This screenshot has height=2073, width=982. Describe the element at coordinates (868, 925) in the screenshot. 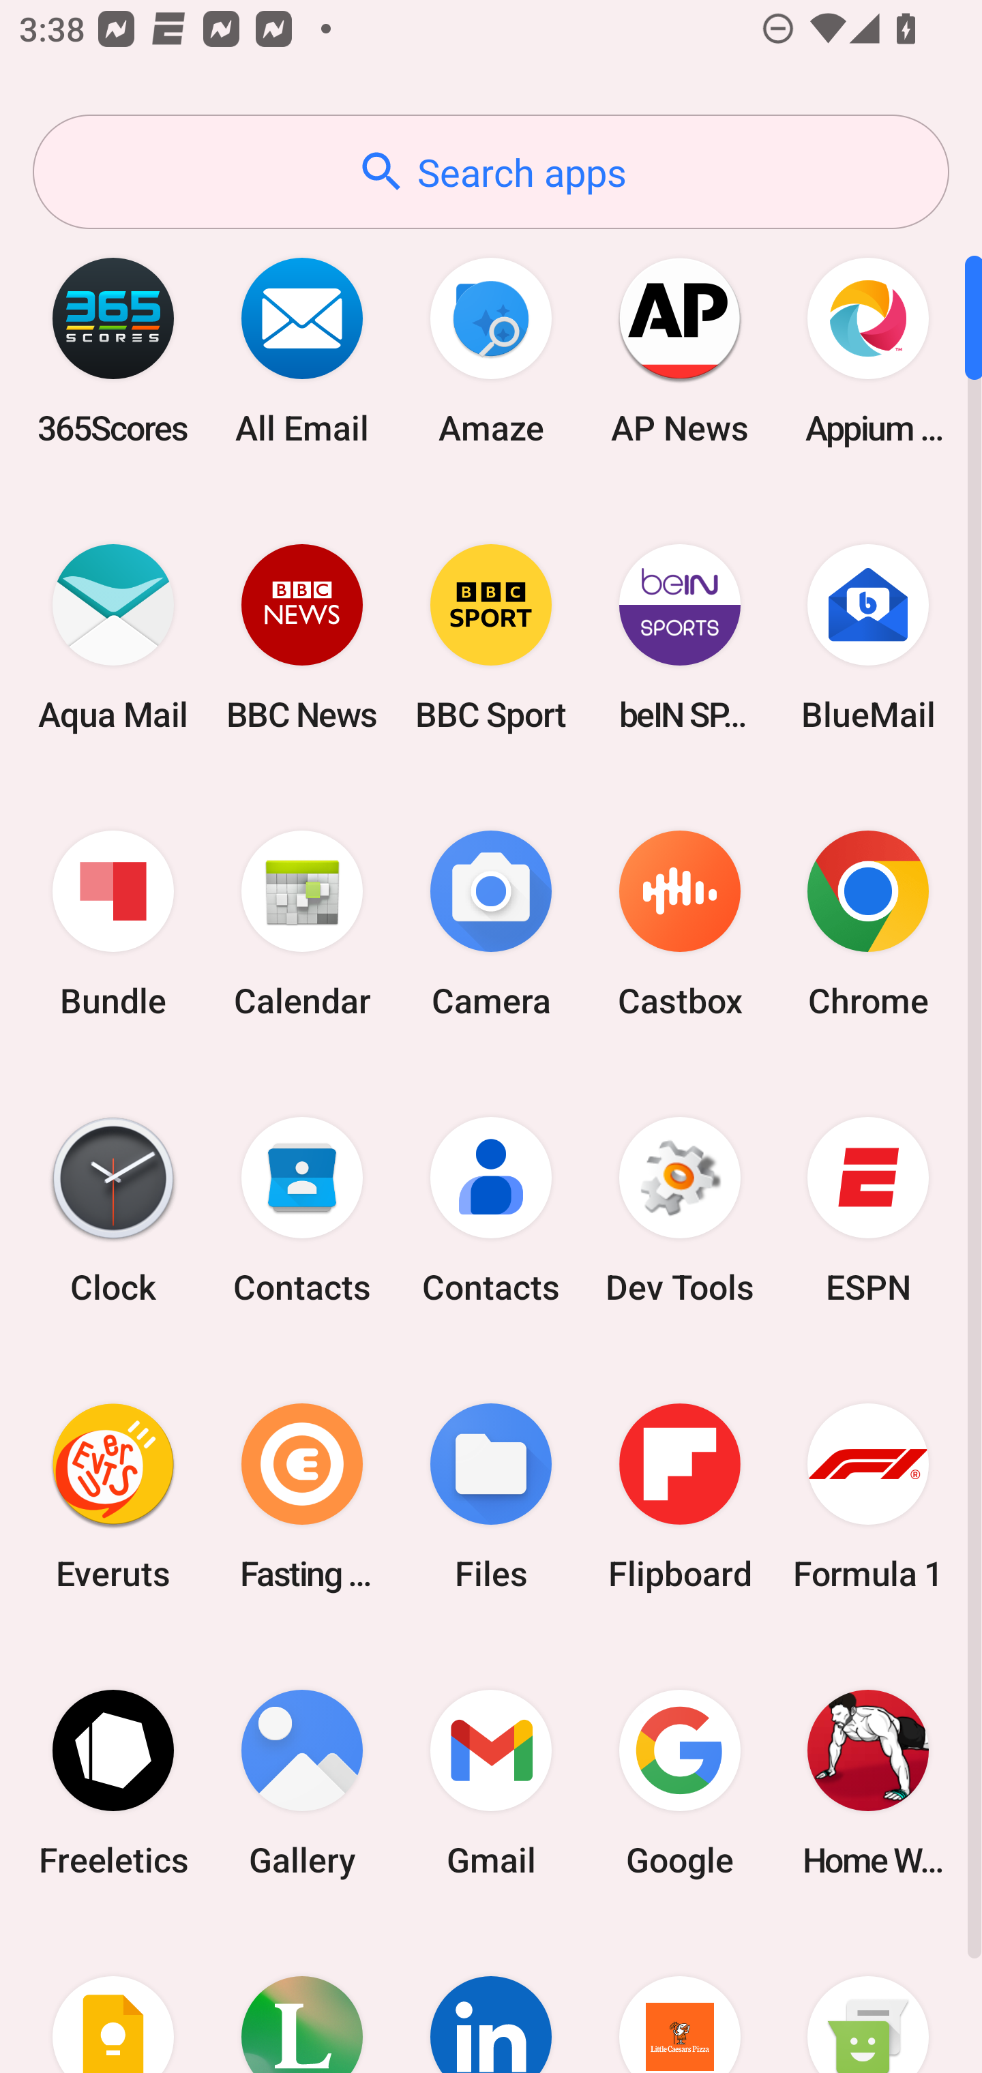

I see `Chrome` at that location.